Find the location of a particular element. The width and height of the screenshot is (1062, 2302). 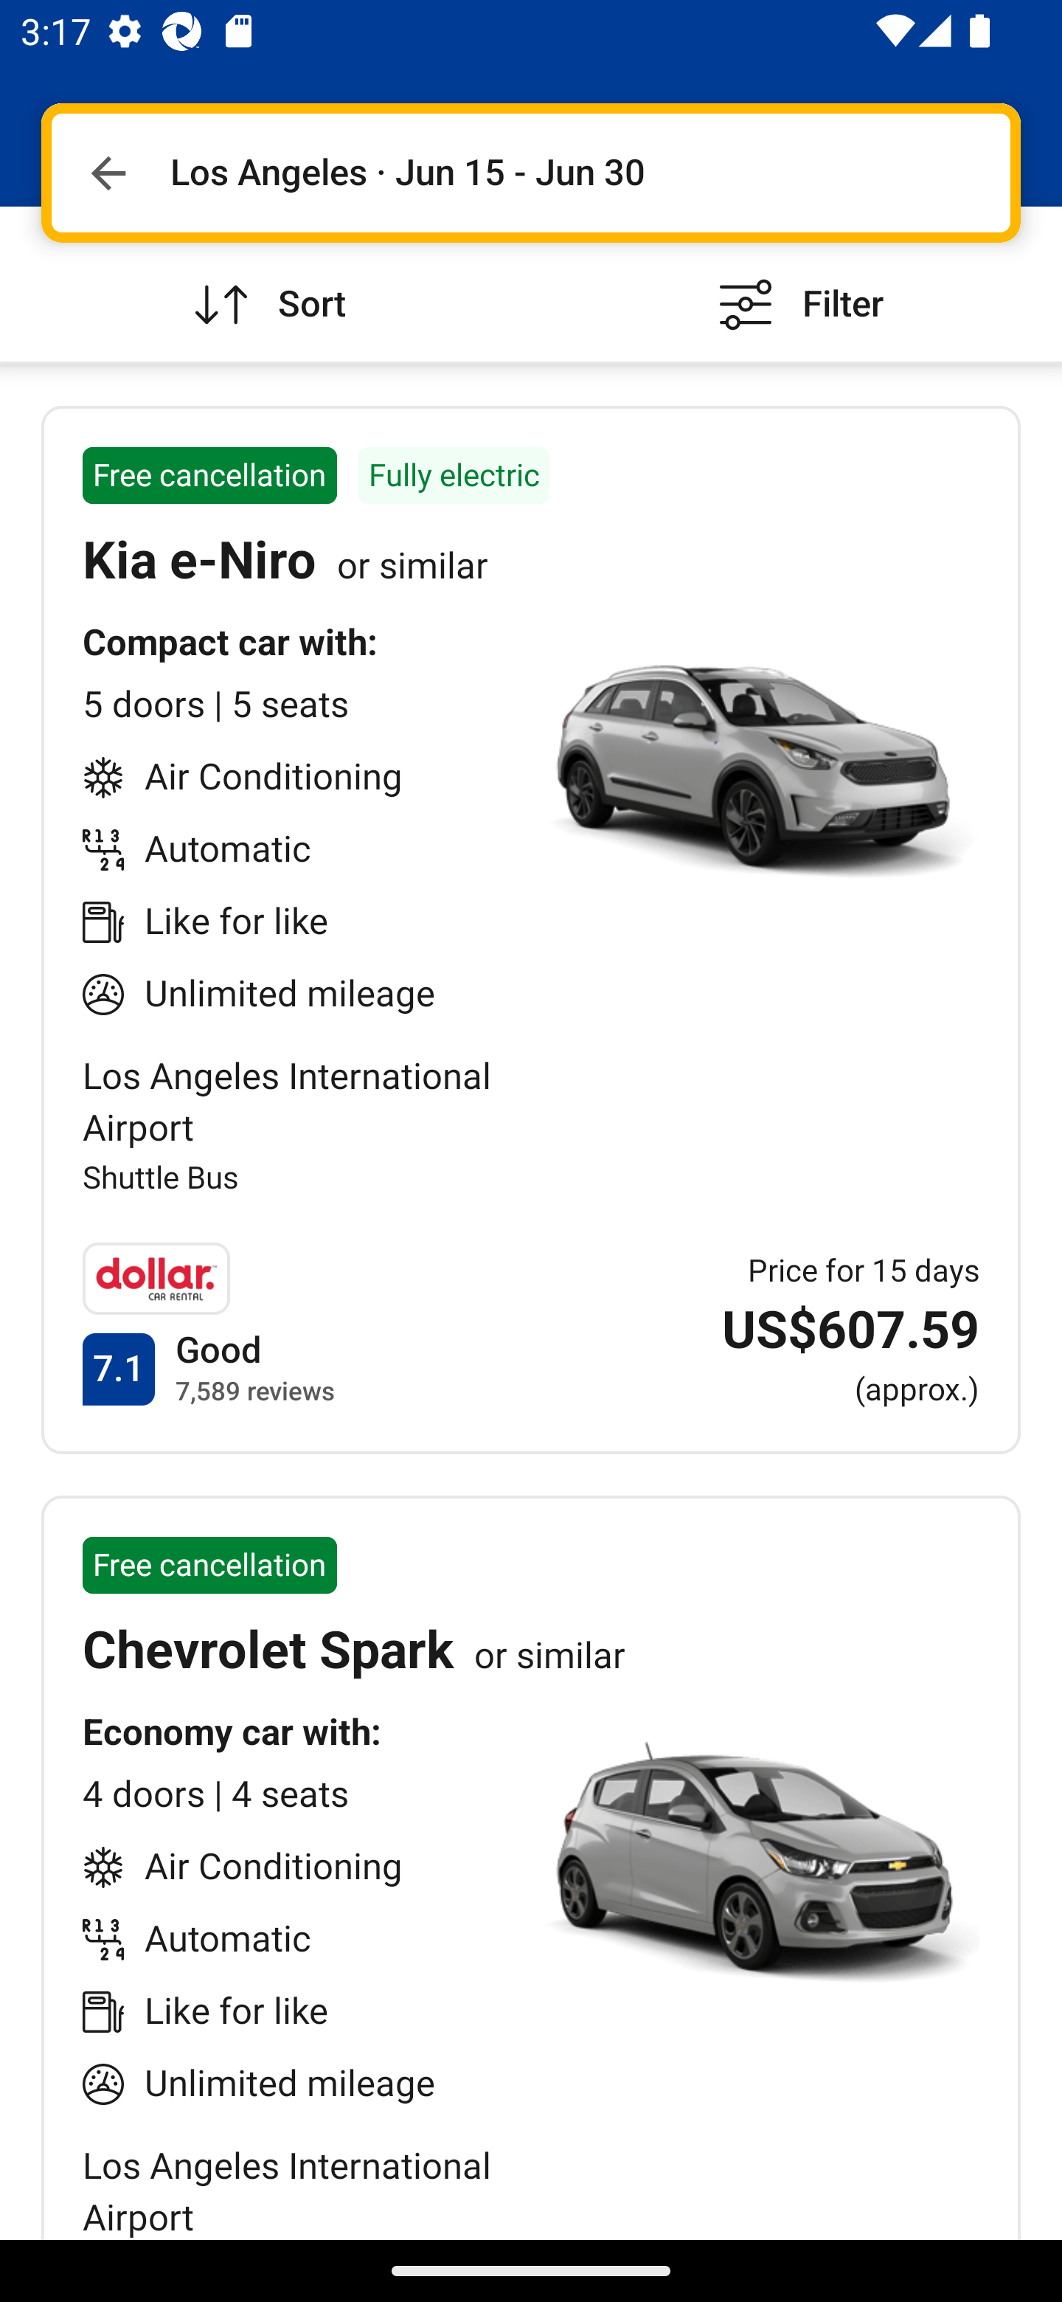

Sort is located at coordinates (265, 283).